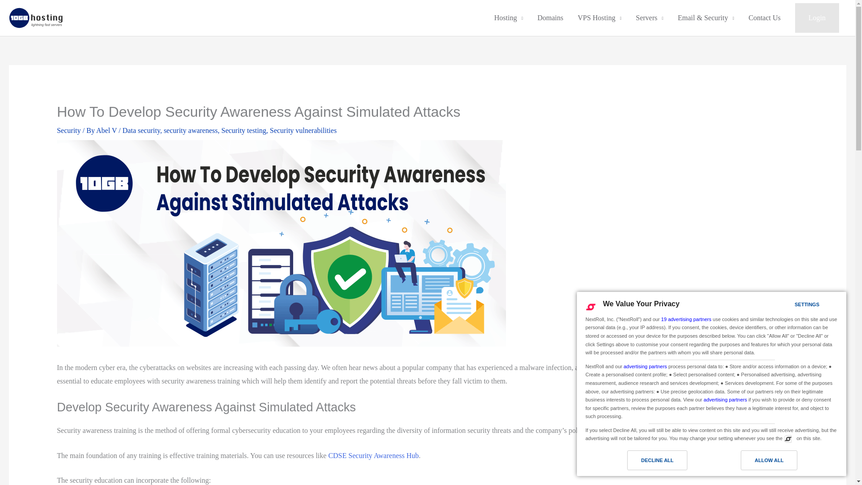 This screenshot has width=862, height=485. What do you see at coordinates (244, 130) in the screenshot?
I see `Security testing` at bounding box center [244, 130].